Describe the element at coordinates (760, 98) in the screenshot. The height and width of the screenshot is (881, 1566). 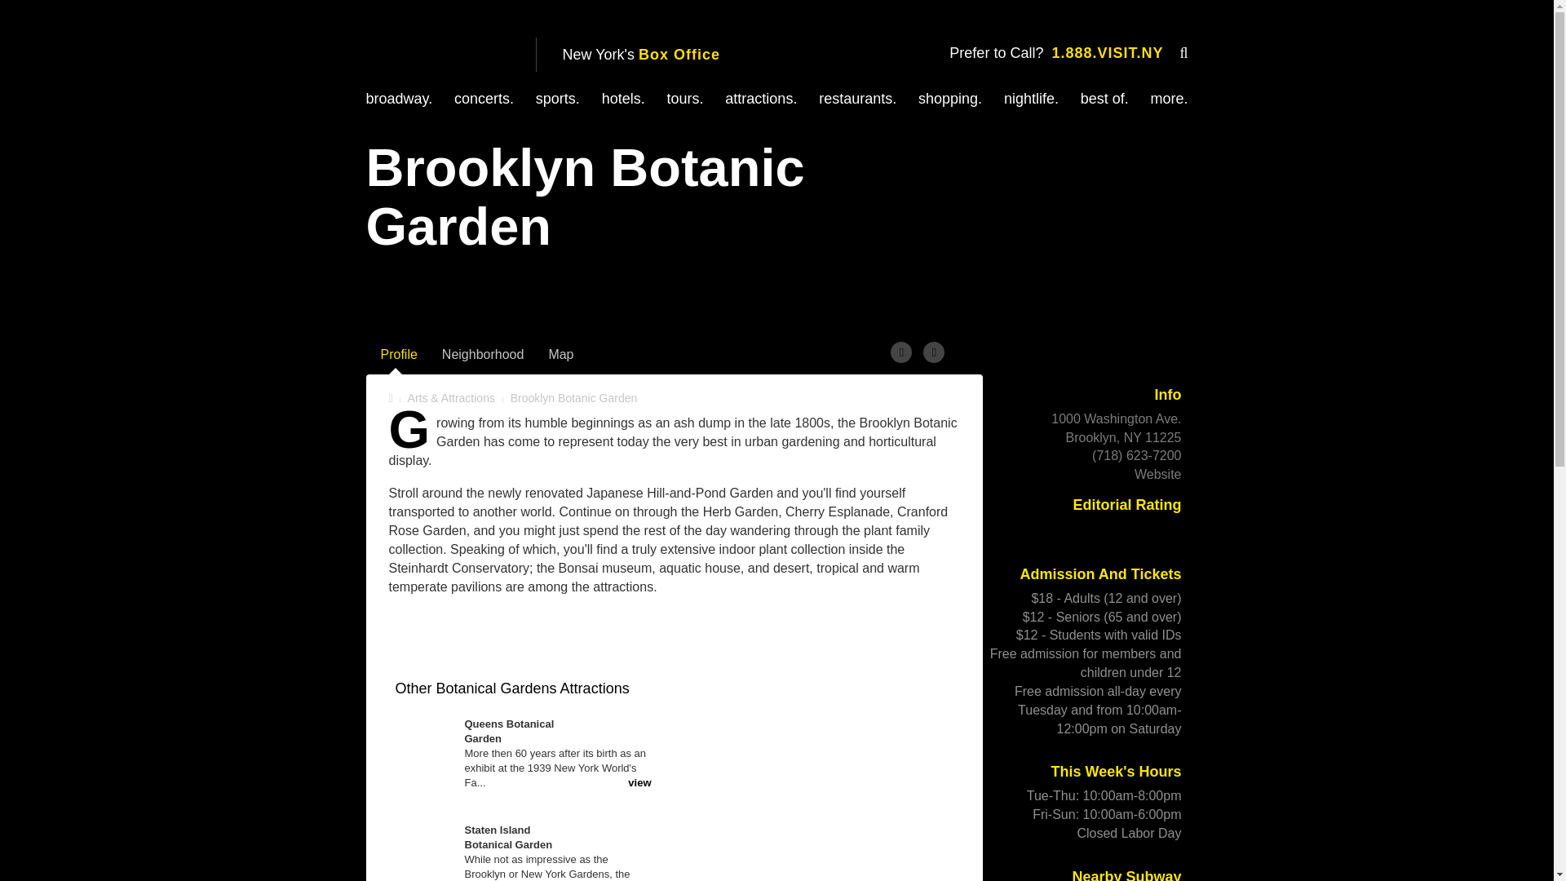
I see `attractions.` at that location.